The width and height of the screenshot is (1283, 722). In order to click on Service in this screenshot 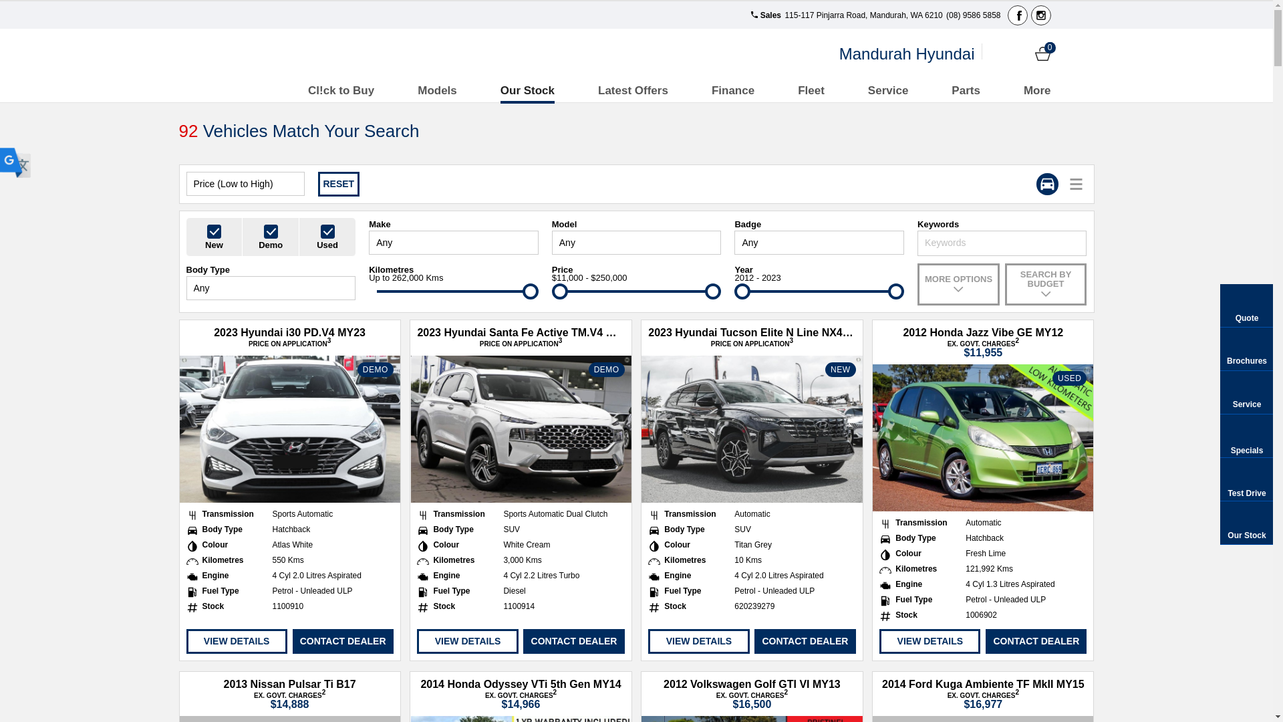, I will do `click(889, 91)`.